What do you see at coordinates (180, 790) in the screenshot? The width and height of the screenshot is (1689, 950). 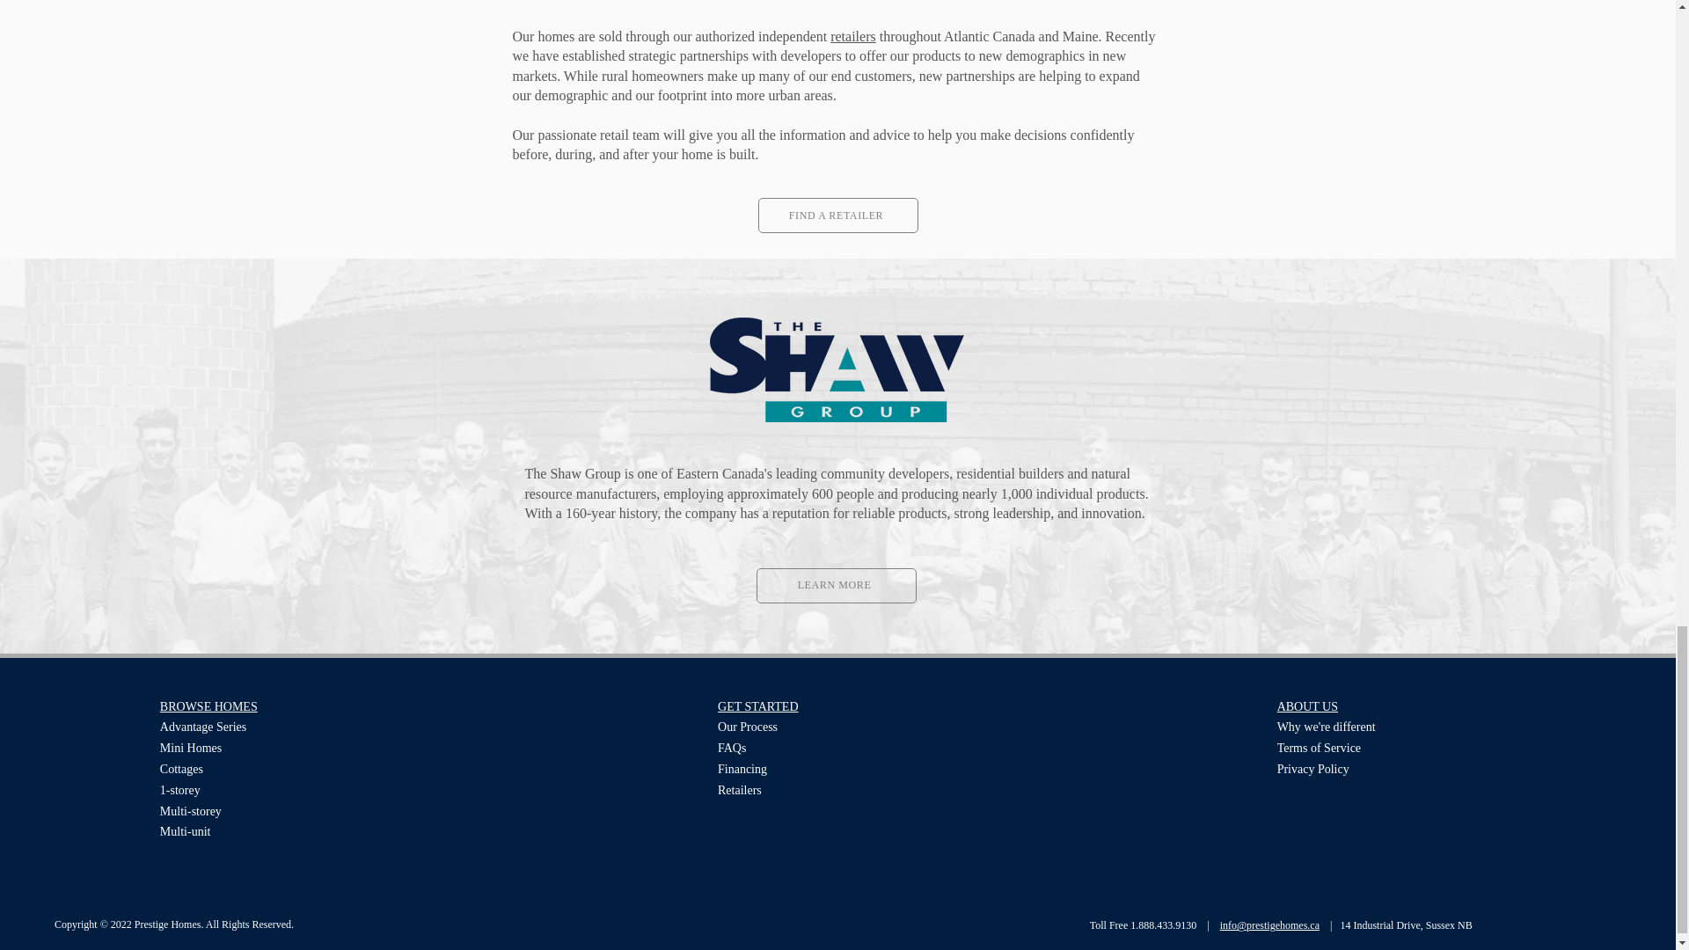 I see `1-storey` at bounding box center [180, 790].